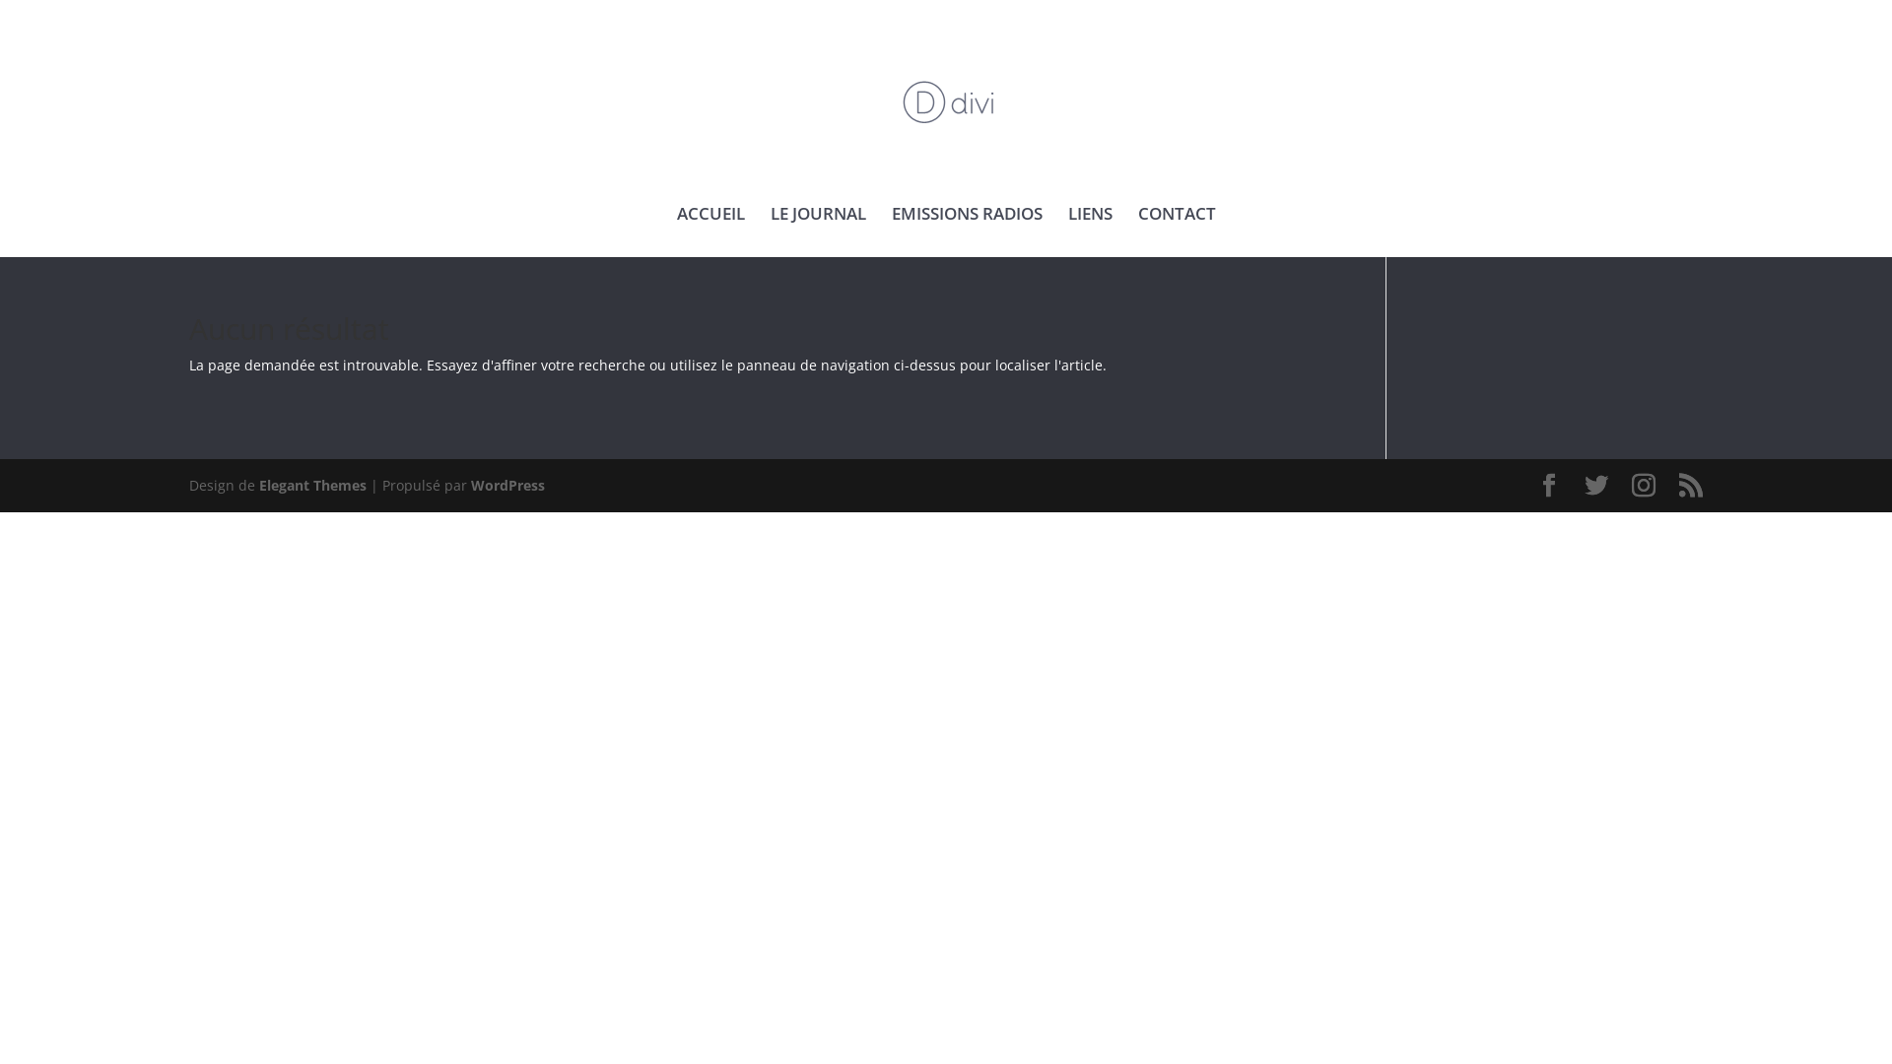  Describe the element at coordinates (818, 233) in the screenshot. I see `LE JOURNAL` at that location.